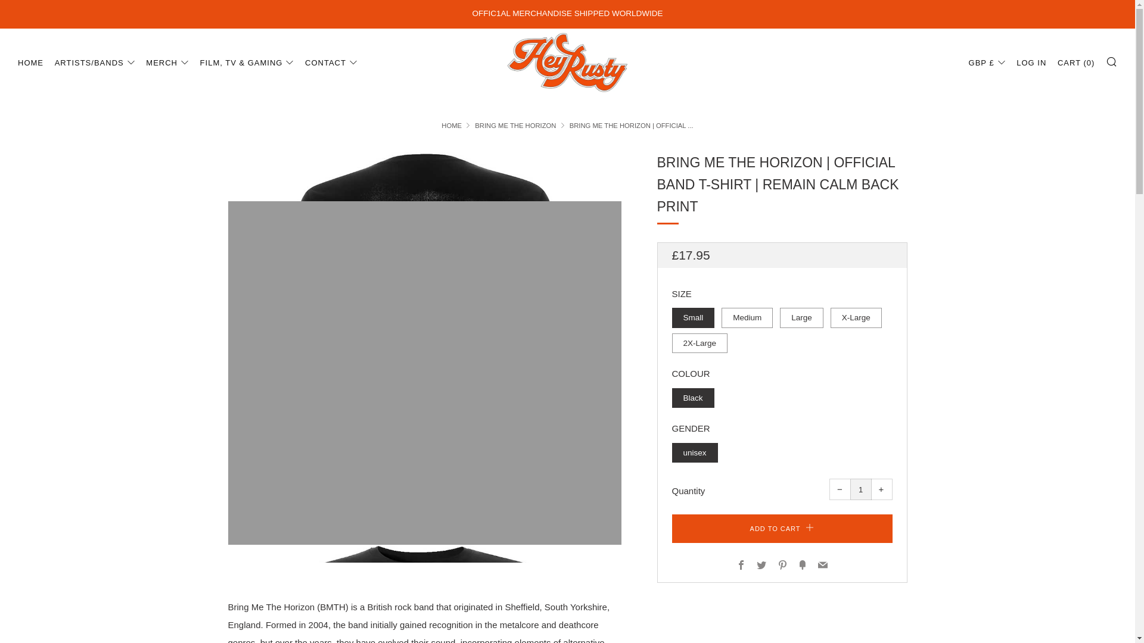  Describe the element at coordinates (860, 489) in the screenshot. I see `1` at that location.